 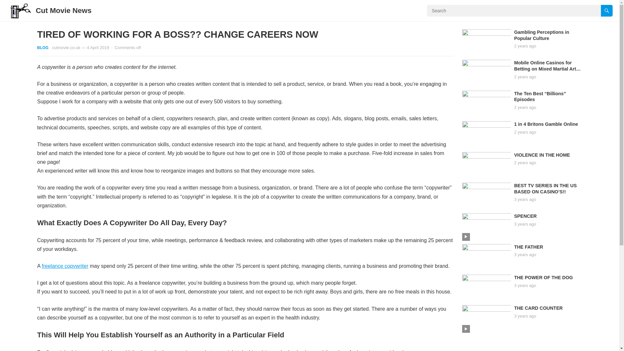 What do you see at coordinates (528, 247) in the screenshot?
I see `THE FATHER` at bounding box center [528, 247].